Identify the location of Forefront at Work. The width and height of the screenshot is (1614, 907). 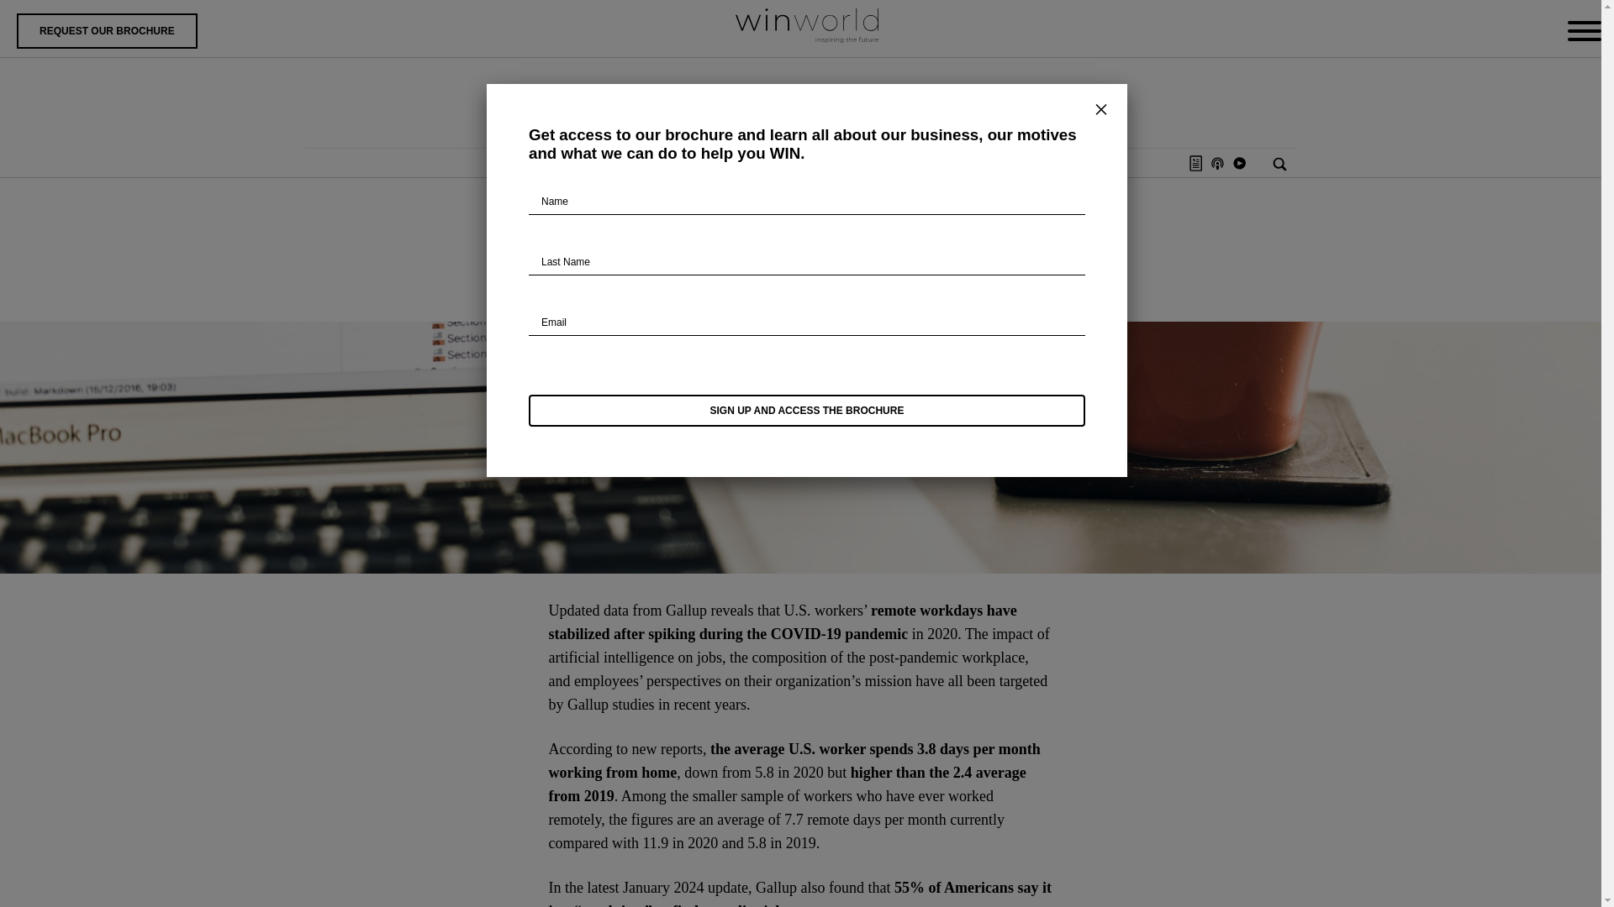
(805, 228).